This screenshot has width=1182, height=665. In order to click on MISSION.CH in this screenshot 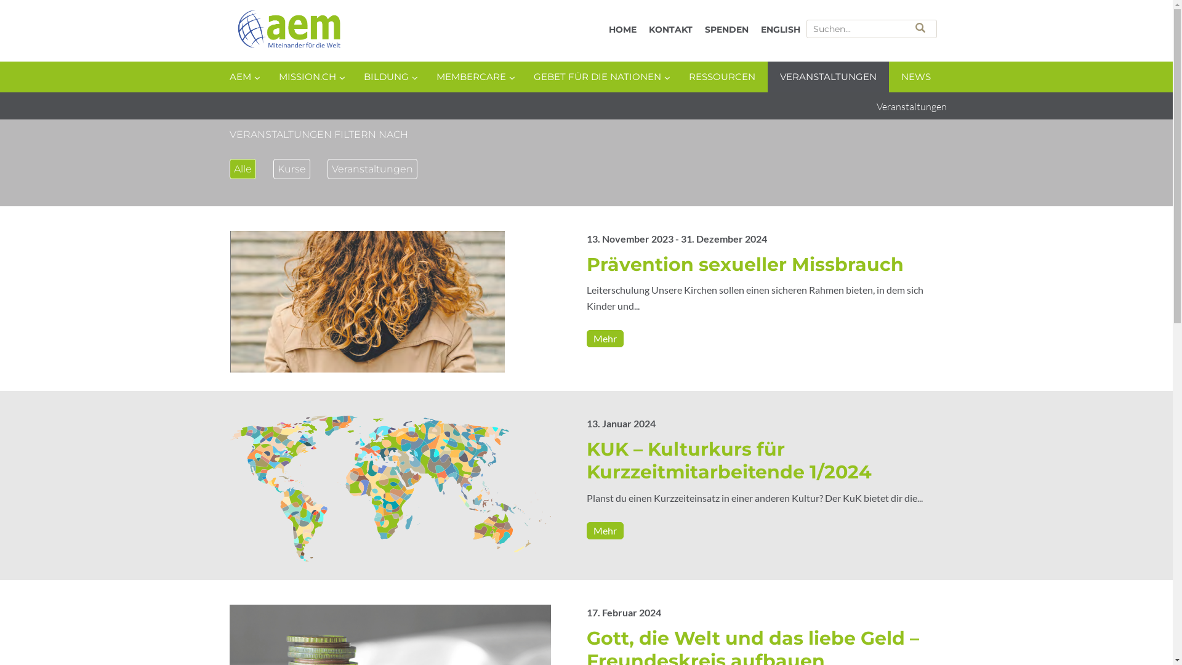, I will do `click(308, 77)`.